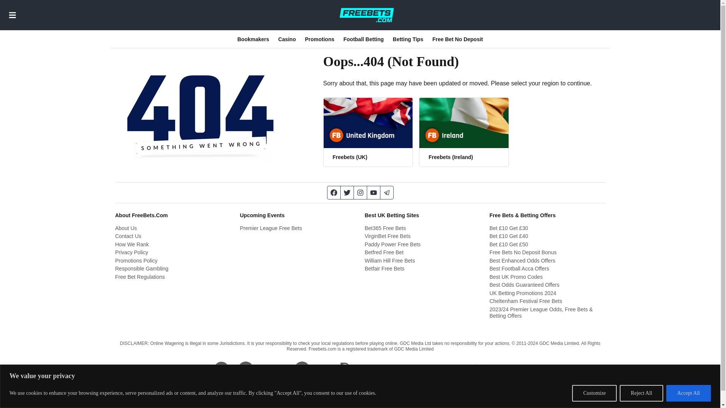  I want to click on Facebook page, so click(334, 193).